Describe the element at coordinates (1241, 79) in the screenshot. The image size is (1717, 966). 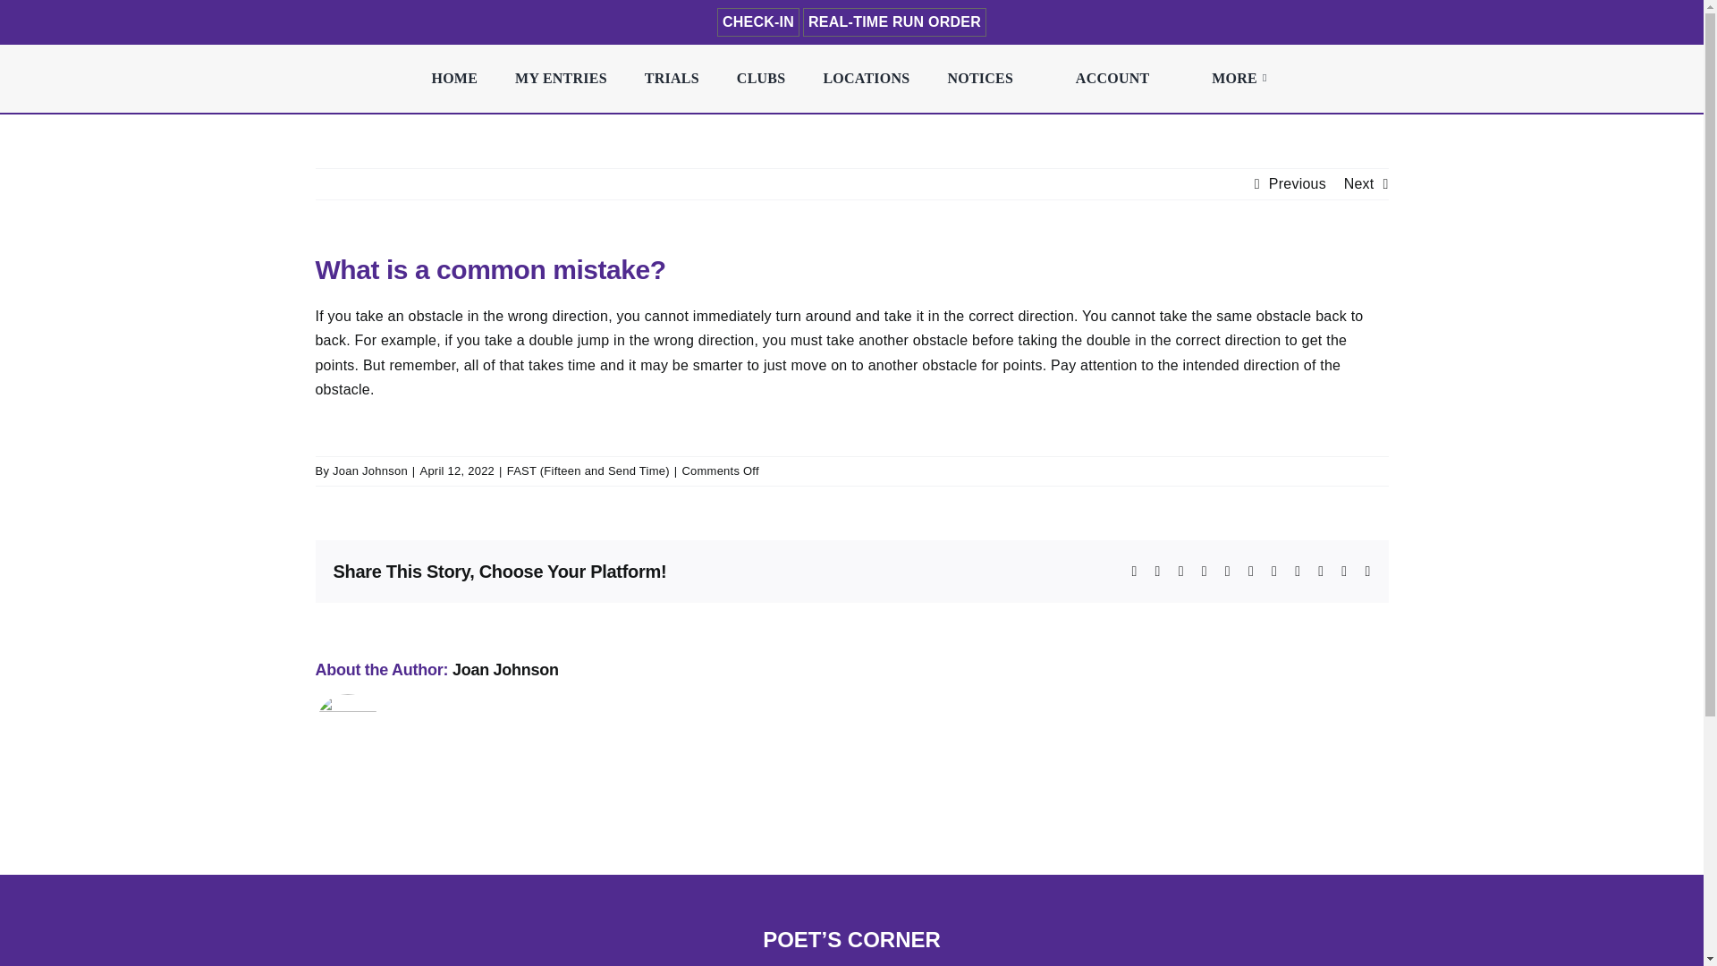
I see `MORE` at that location.